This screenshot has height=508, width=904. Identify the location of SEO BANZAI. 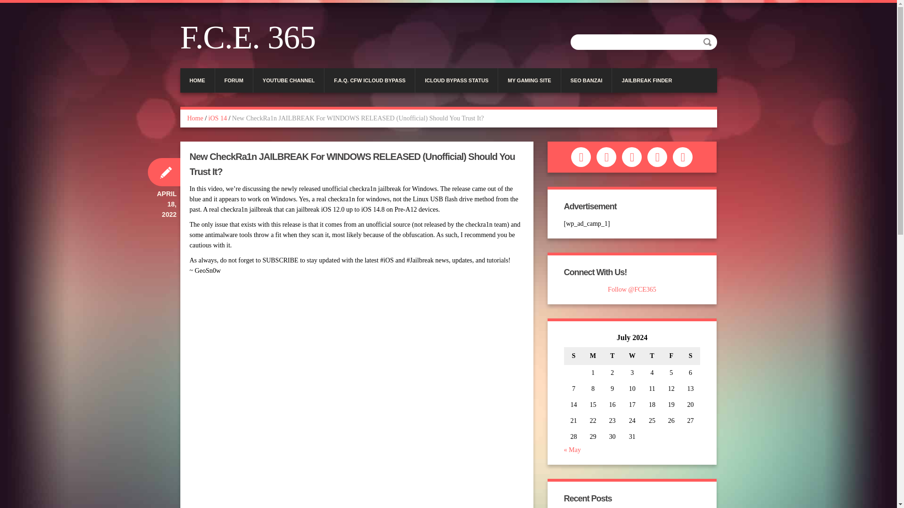
(587, 80).